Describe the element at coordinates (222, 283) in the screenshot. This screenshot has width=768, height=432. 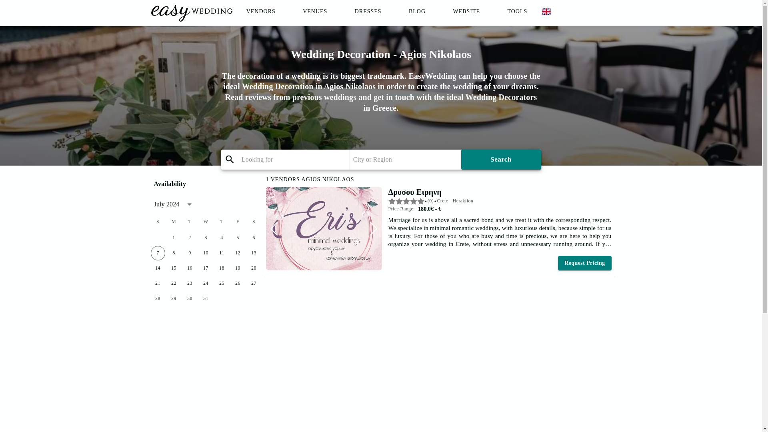
I see `25` at that location.